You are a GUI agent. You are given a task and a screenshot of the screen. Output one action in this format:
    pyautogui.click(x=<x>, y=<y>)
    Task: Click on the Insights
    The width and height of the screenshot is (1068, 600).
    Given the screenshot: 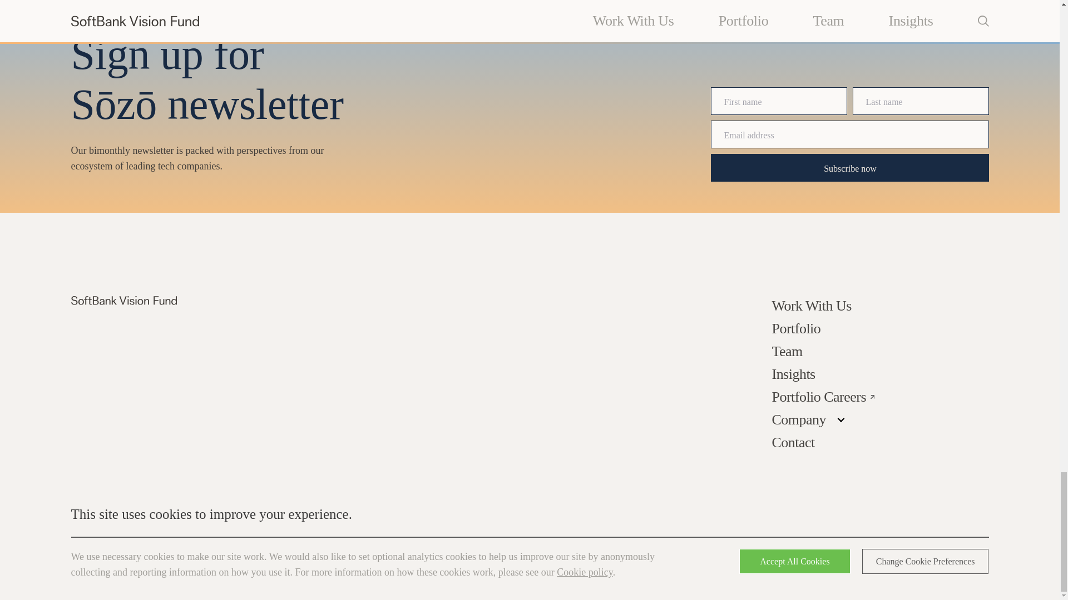 What is the action you would take?
    pyautogui.click(x=794, y=373)
    